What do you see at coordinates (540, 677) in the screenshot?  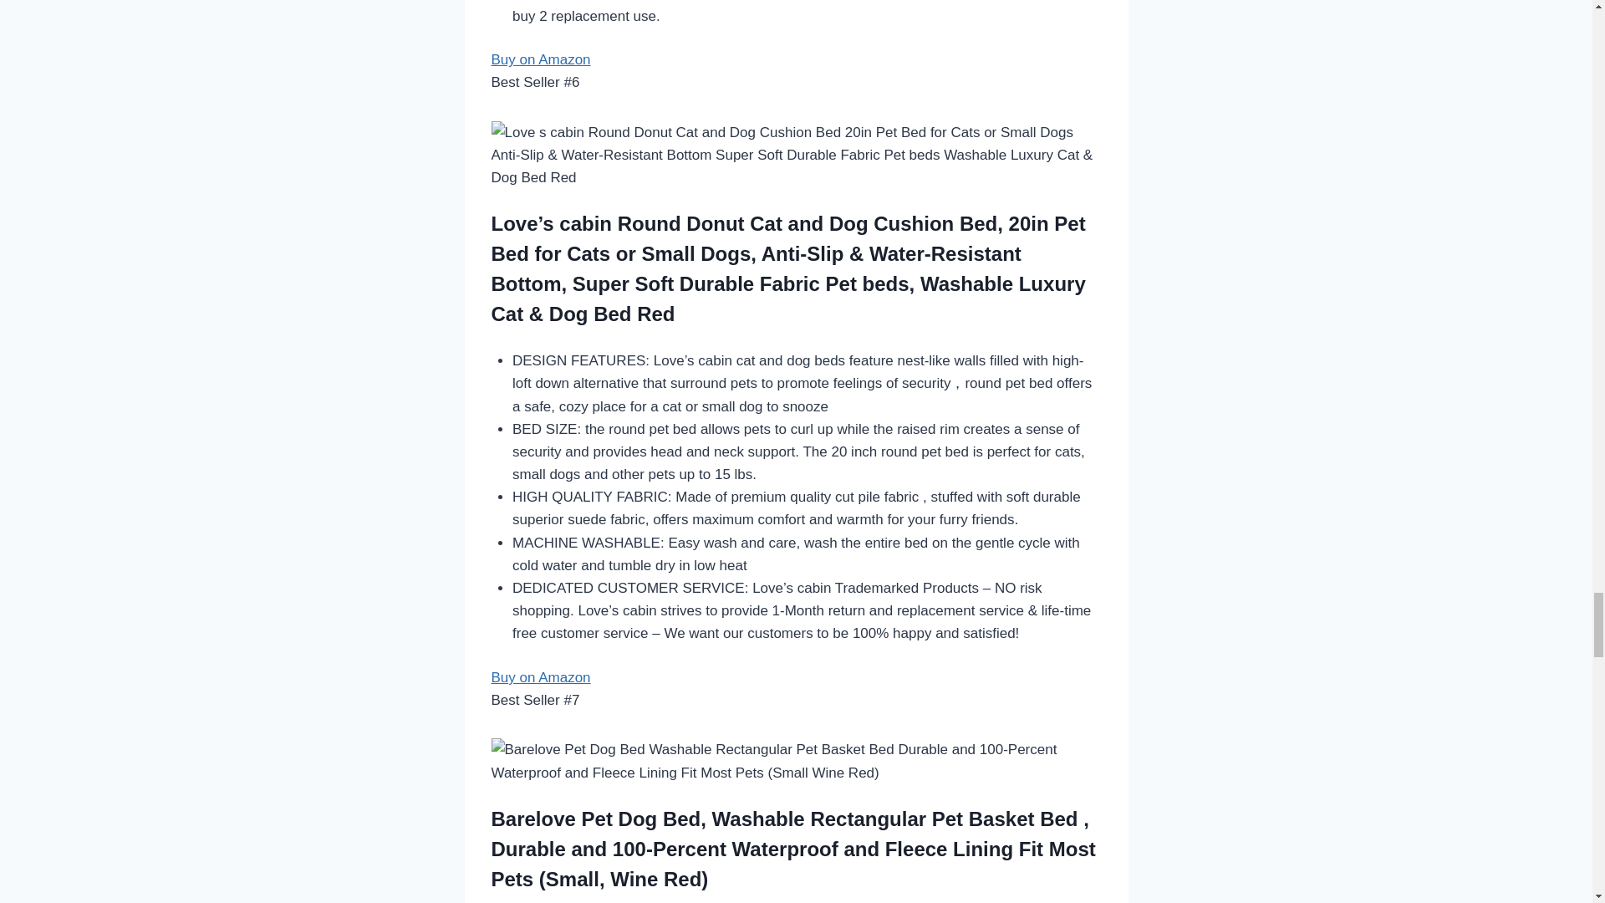 I see `Buy on Amazon` at bounding box center [540, 677].